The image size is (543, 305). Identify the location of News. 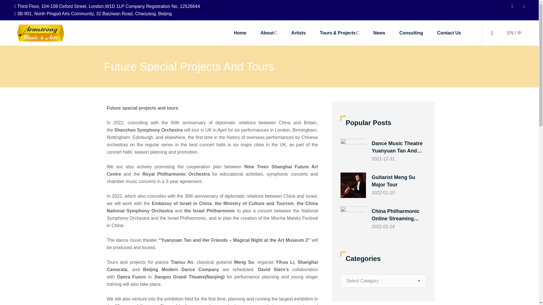
(379, 33).